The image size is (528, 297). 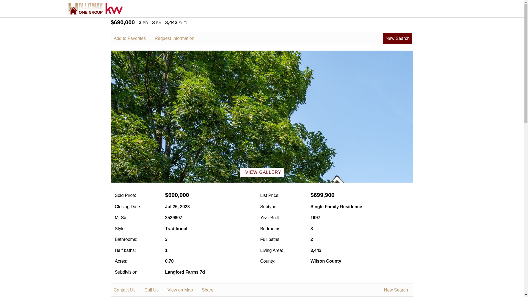 I want to click on View on Map, so click(x=184, y=290).